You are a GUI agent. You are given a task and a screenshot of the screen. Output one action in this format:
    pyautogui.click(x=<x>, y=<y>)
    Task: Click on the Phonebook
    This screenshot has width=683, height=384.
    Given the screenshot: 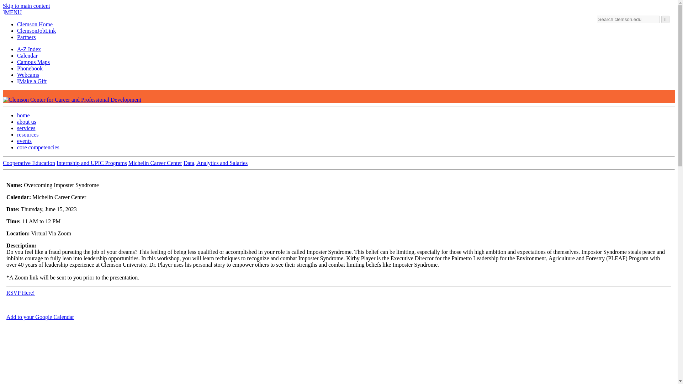 What is the action you would take?
    pyautogui.click(x=30, y=68)
    